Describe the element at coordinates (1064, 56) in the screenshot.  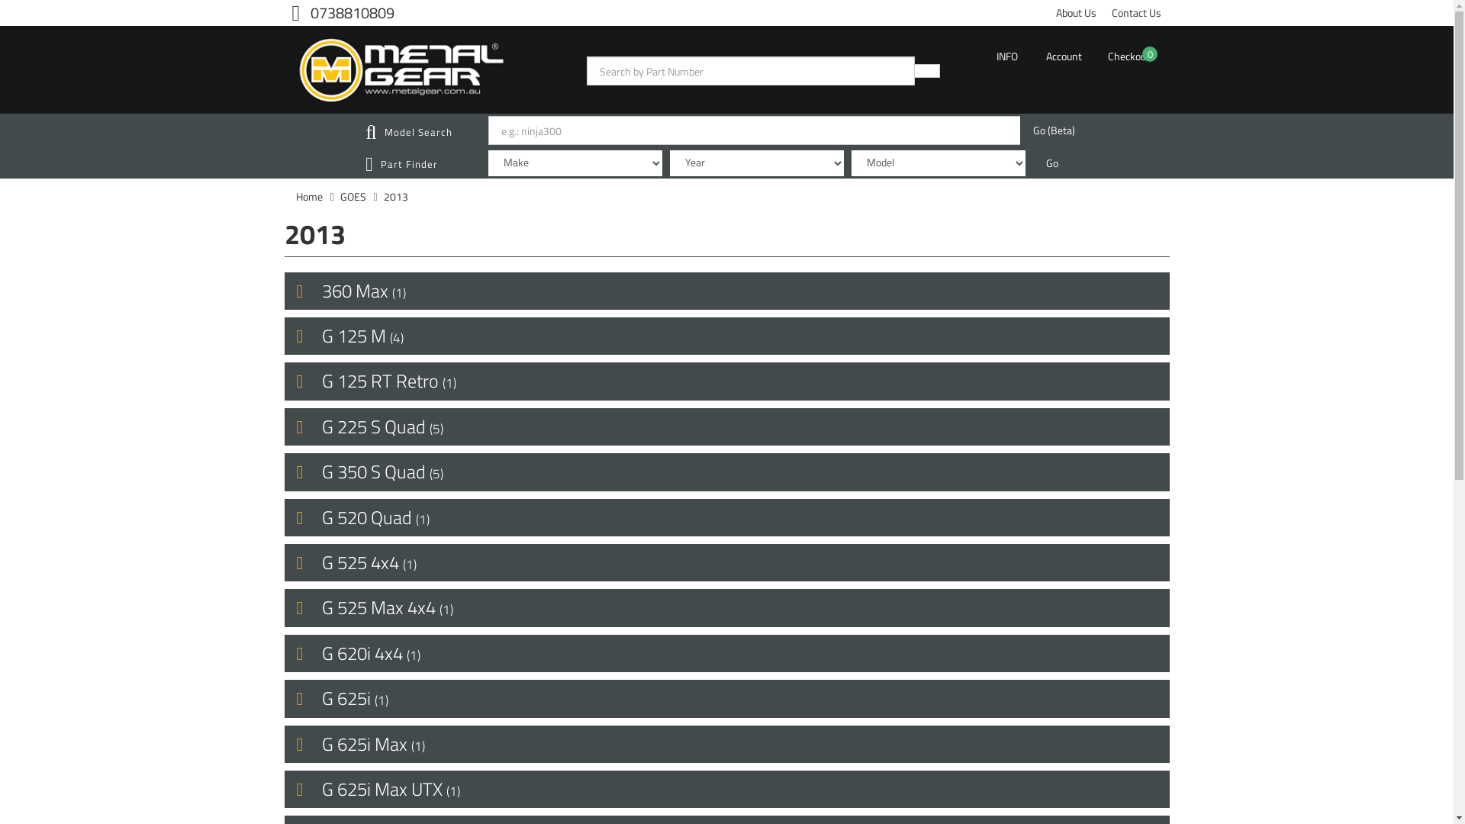
I see `Account` at that location.